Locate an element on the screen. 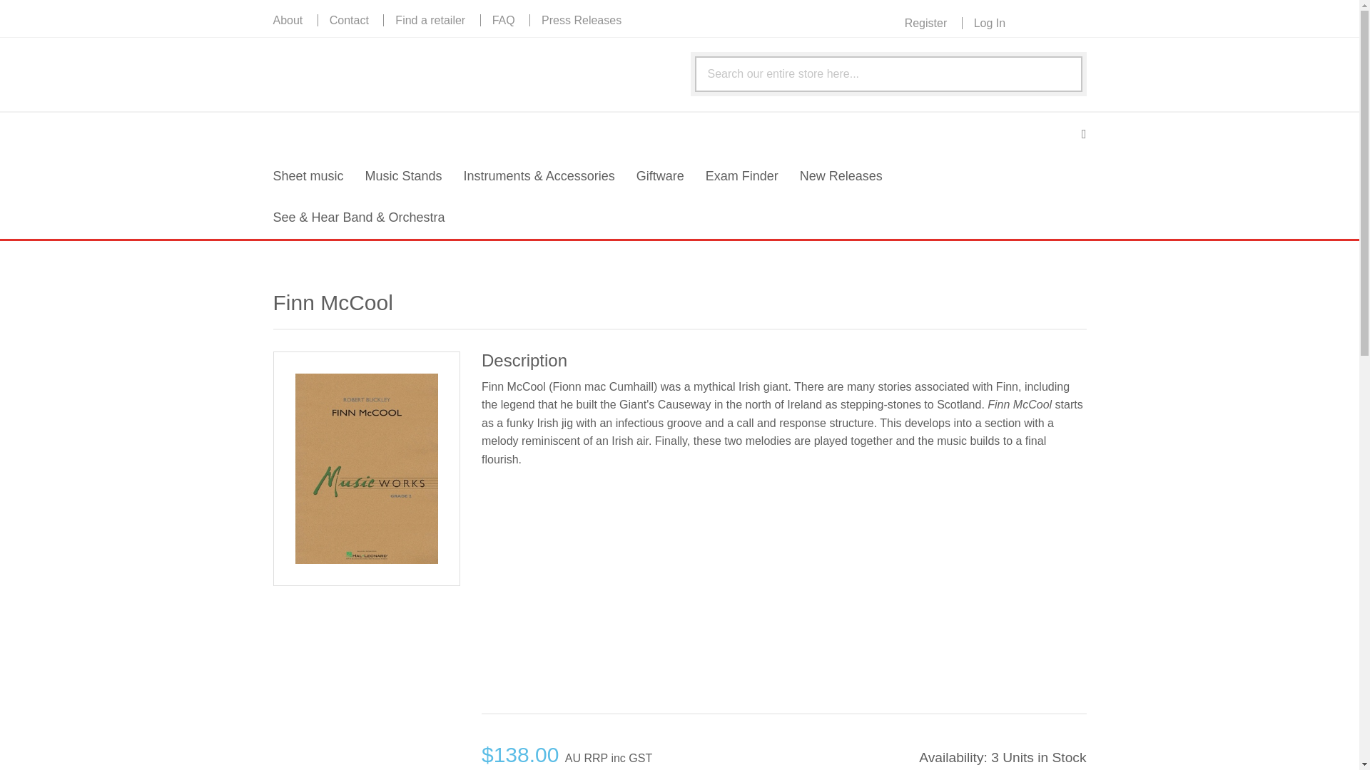 This screenshot has height=770, width=1370. See & Hear Band & Orchestra is located at coordinates (360, 218).